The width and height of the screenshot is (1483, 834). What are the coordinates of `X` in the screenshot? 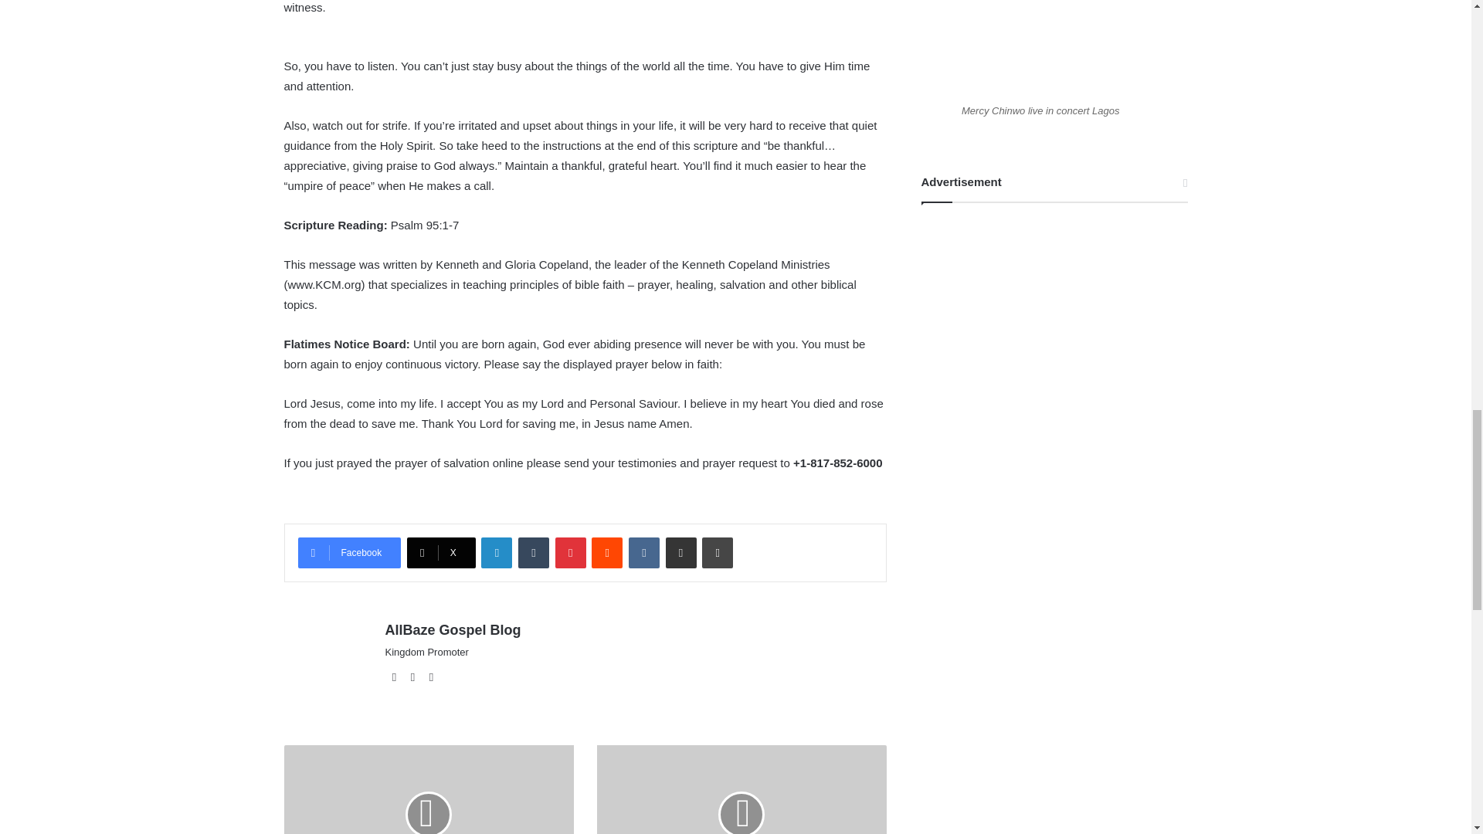 It's located at (441, 552).